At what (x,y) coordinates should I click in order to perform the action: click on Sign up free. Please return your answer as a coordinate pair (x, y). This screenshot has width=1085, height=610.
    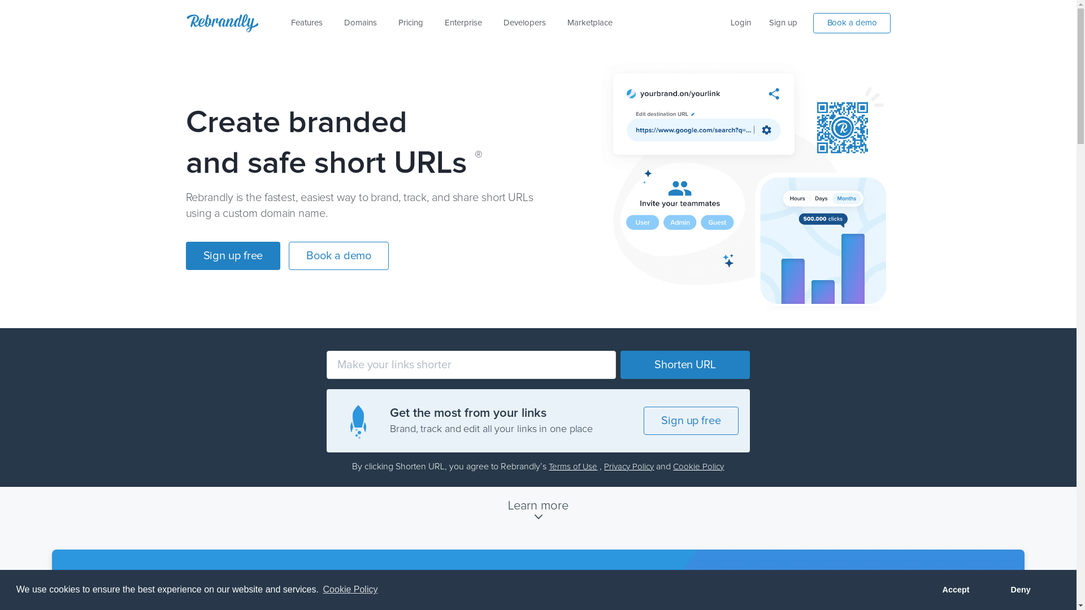
    Looking at the image, I should click on (233, 256).